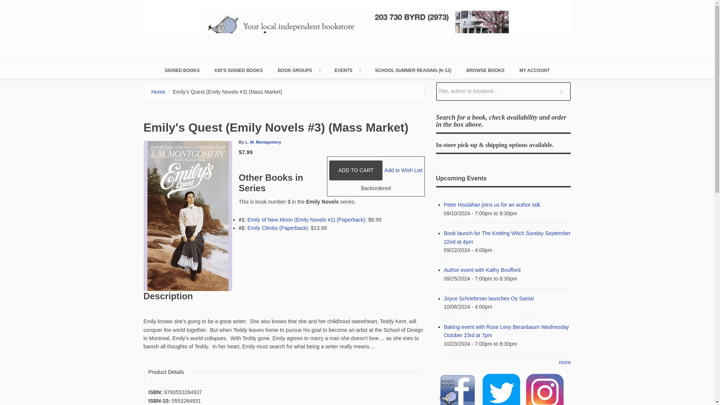 This screenshot has height=405, width=720. What do you see at coordinates (182, 70) in the screenshot?
I see `SIGNED BOOKS` at bounding box center [182, 70].